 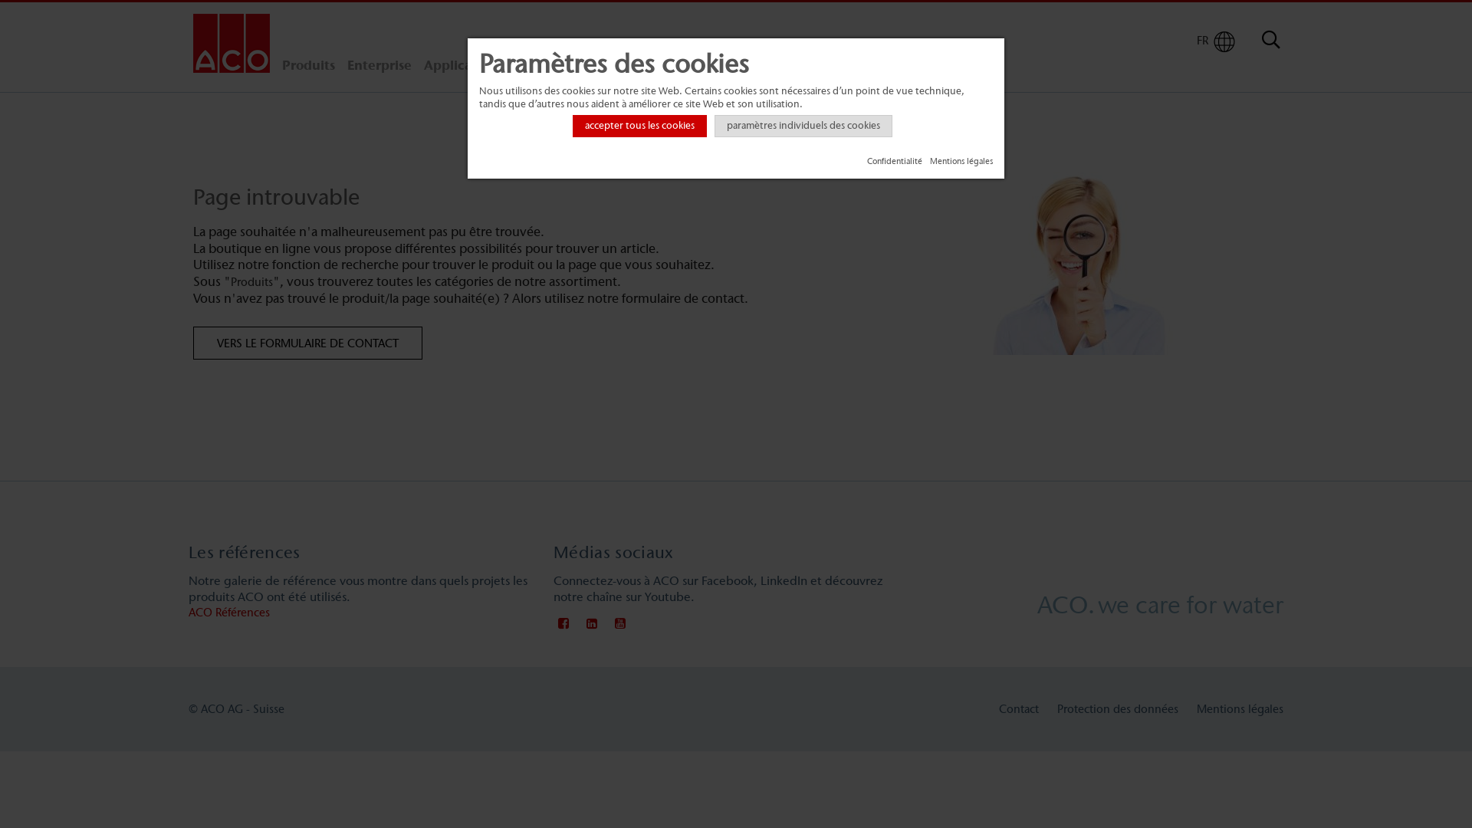 What do you see at coordinates (461, 66) in the screenshot?
I see `Application` at bounding box center [461, 66].